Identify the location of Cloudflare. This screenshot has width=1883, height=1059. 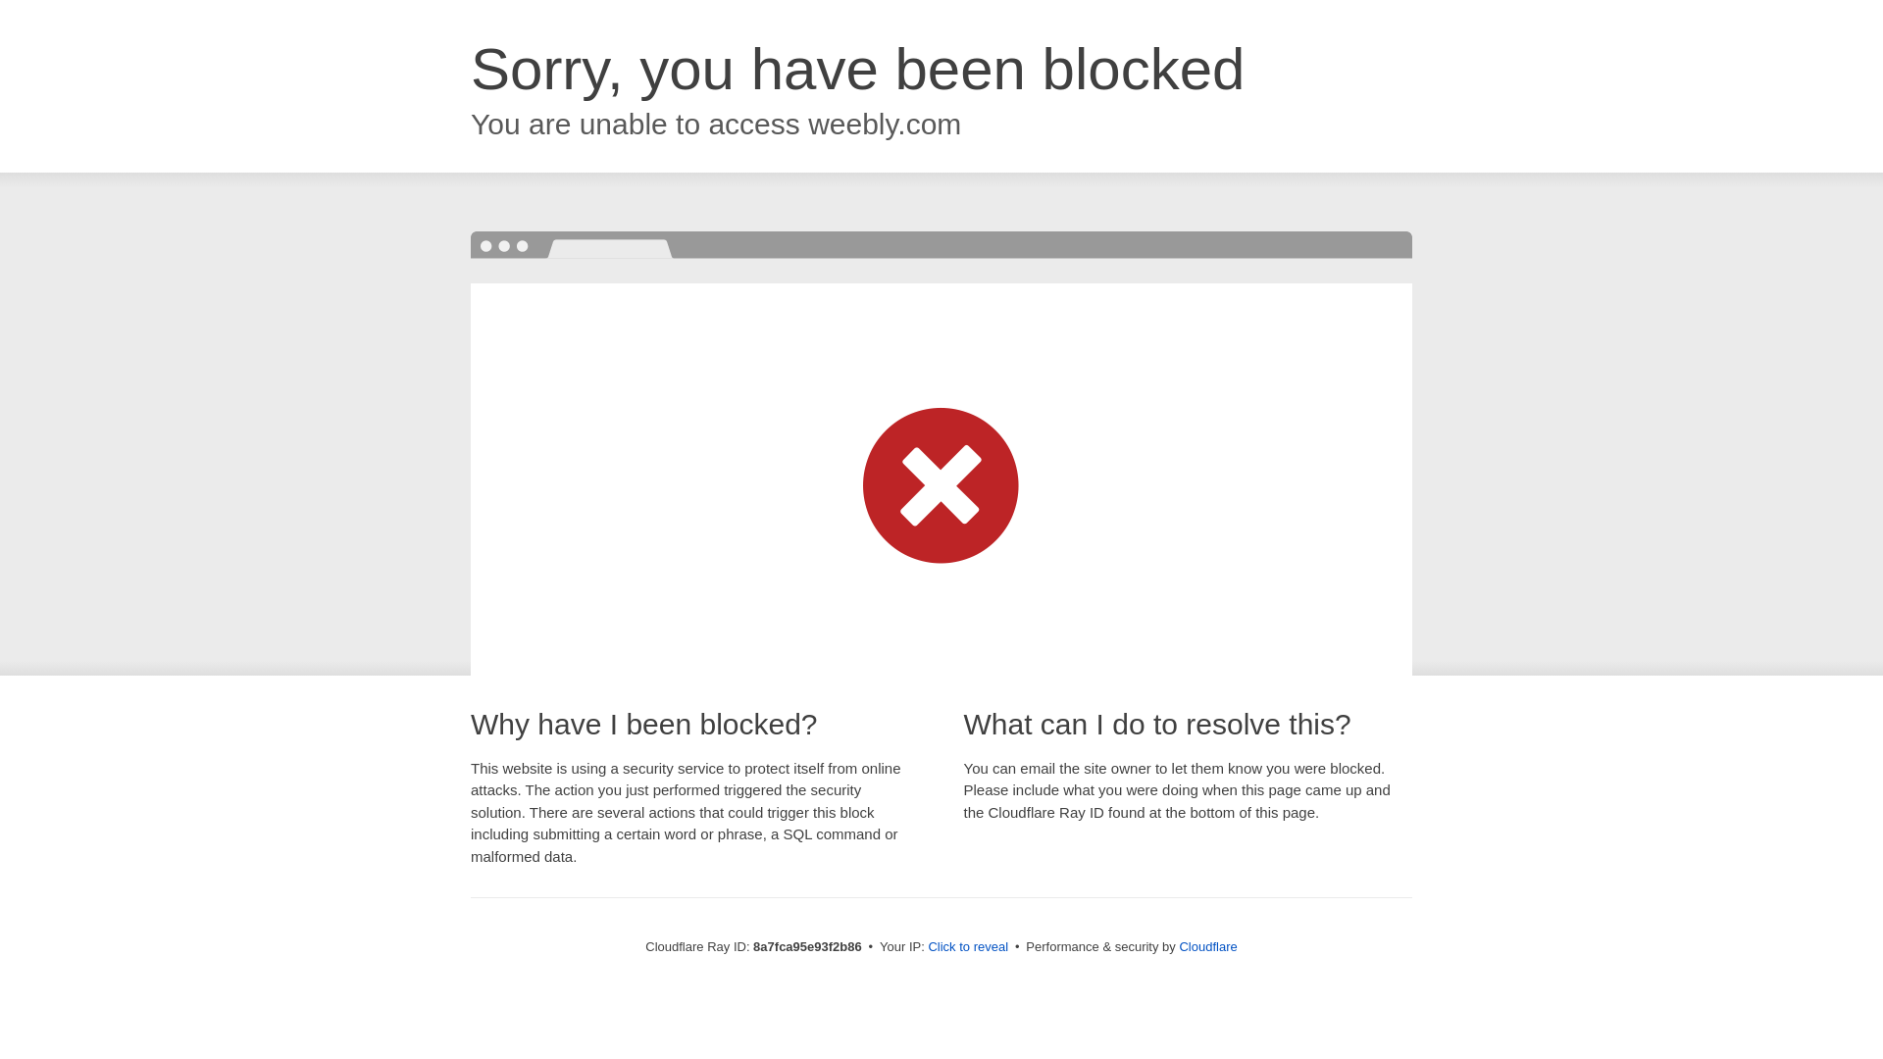
(1207, 946).